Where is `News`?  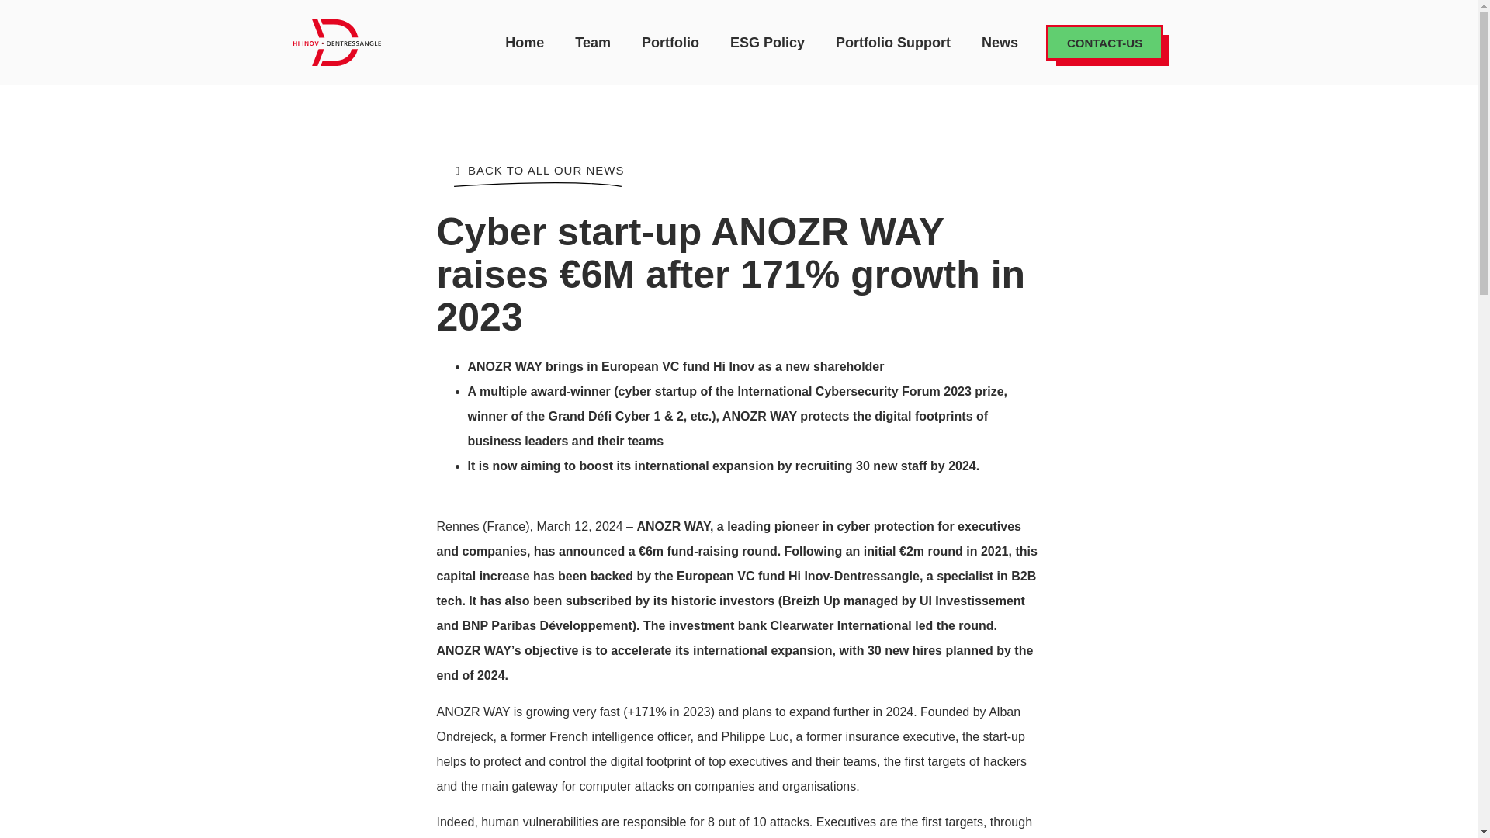
News is located at coordinates (1000, 42).